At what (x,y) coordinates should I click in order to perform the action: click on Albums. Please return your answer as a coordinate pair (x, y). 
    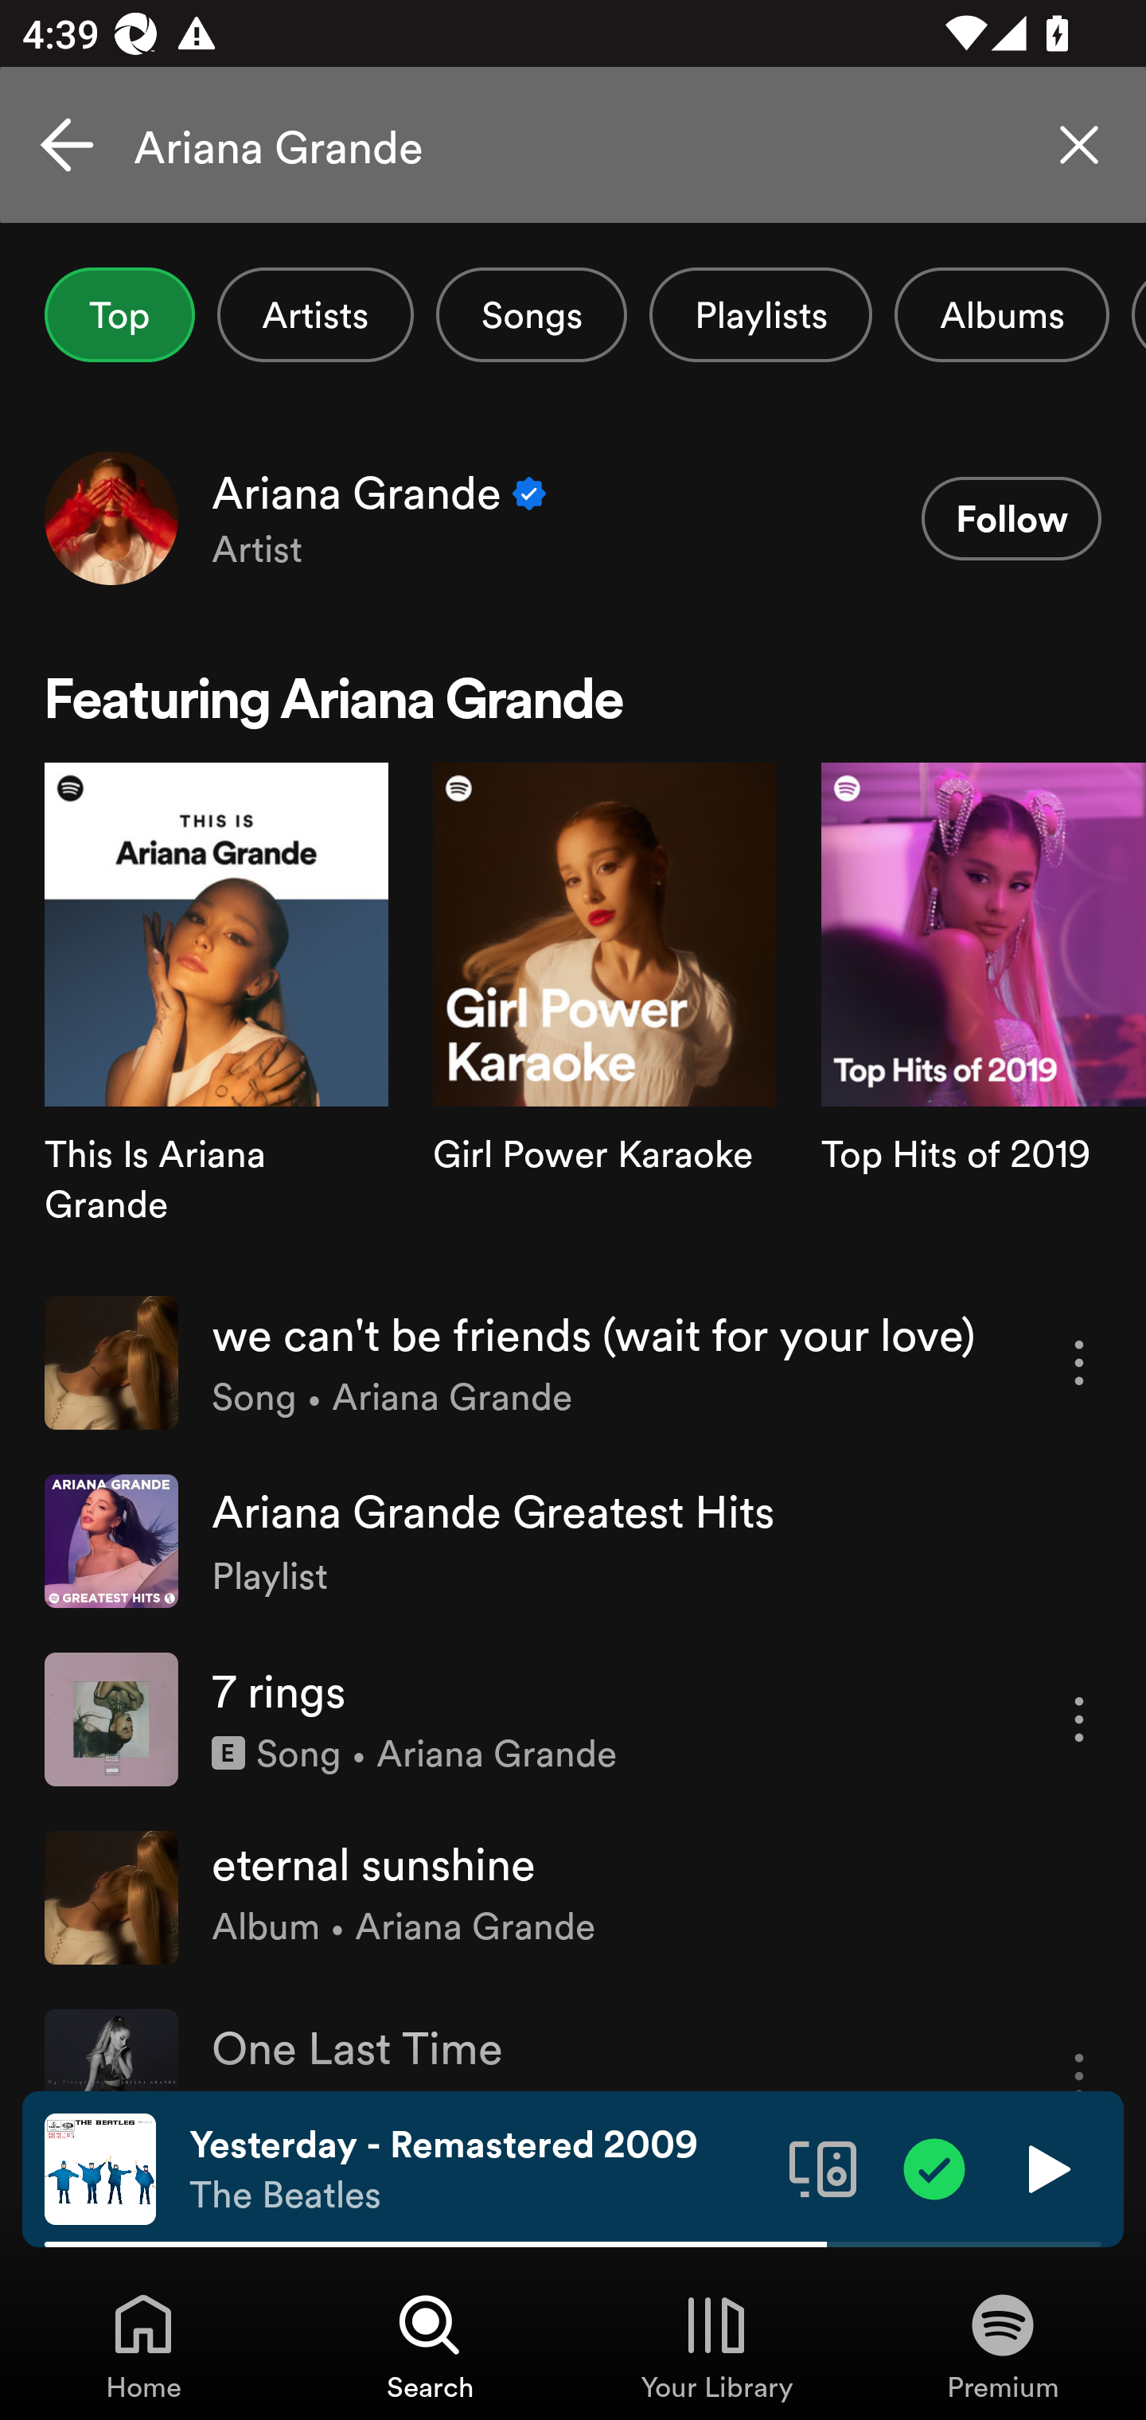
    Looking at the image, I should click on (1001, 314).